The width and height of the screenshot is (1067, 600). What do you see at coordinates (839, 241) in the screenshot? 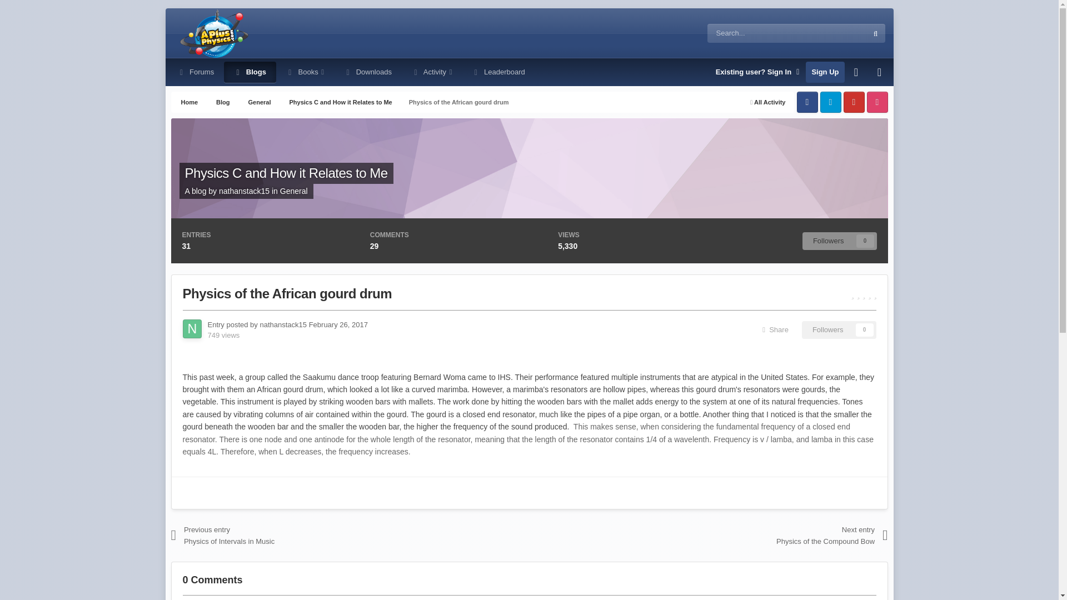
I see `Sign in to follow this` at bounding box center [839, 241].